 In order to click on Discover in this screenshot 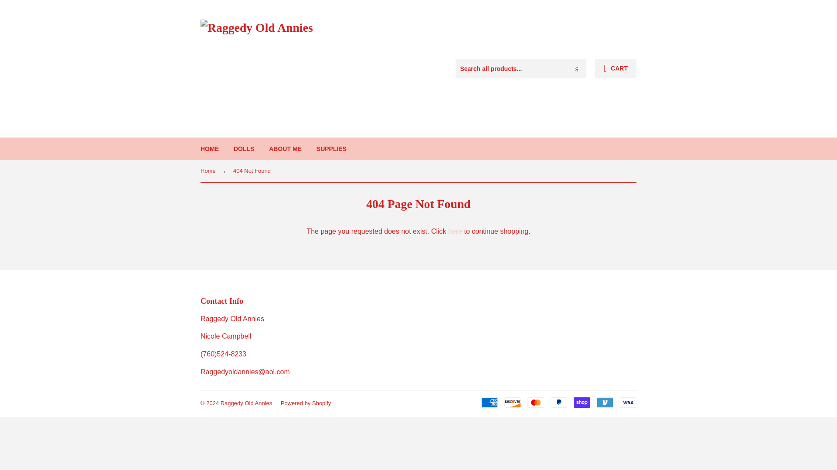, I will do `click(513, 402)`.